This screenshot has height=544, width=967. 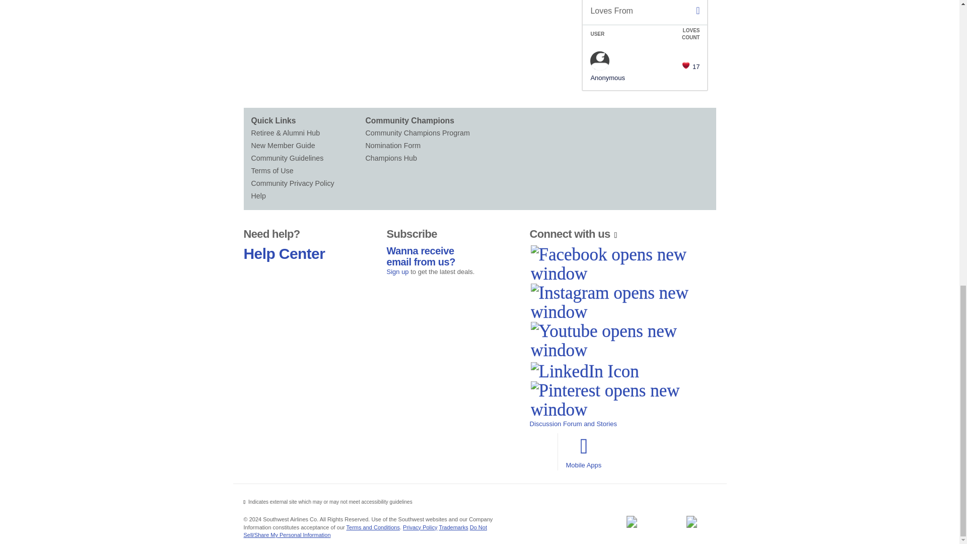 I want to click on Southwest Business logo and link, so click(x=631, y=521).